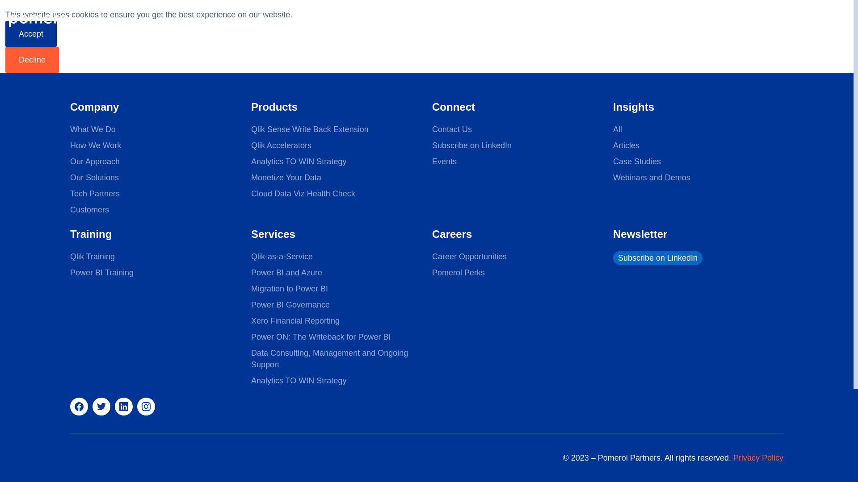 The height and width of the screenshot is (482, 858). I want to click on Twitter, so click(101, 406).